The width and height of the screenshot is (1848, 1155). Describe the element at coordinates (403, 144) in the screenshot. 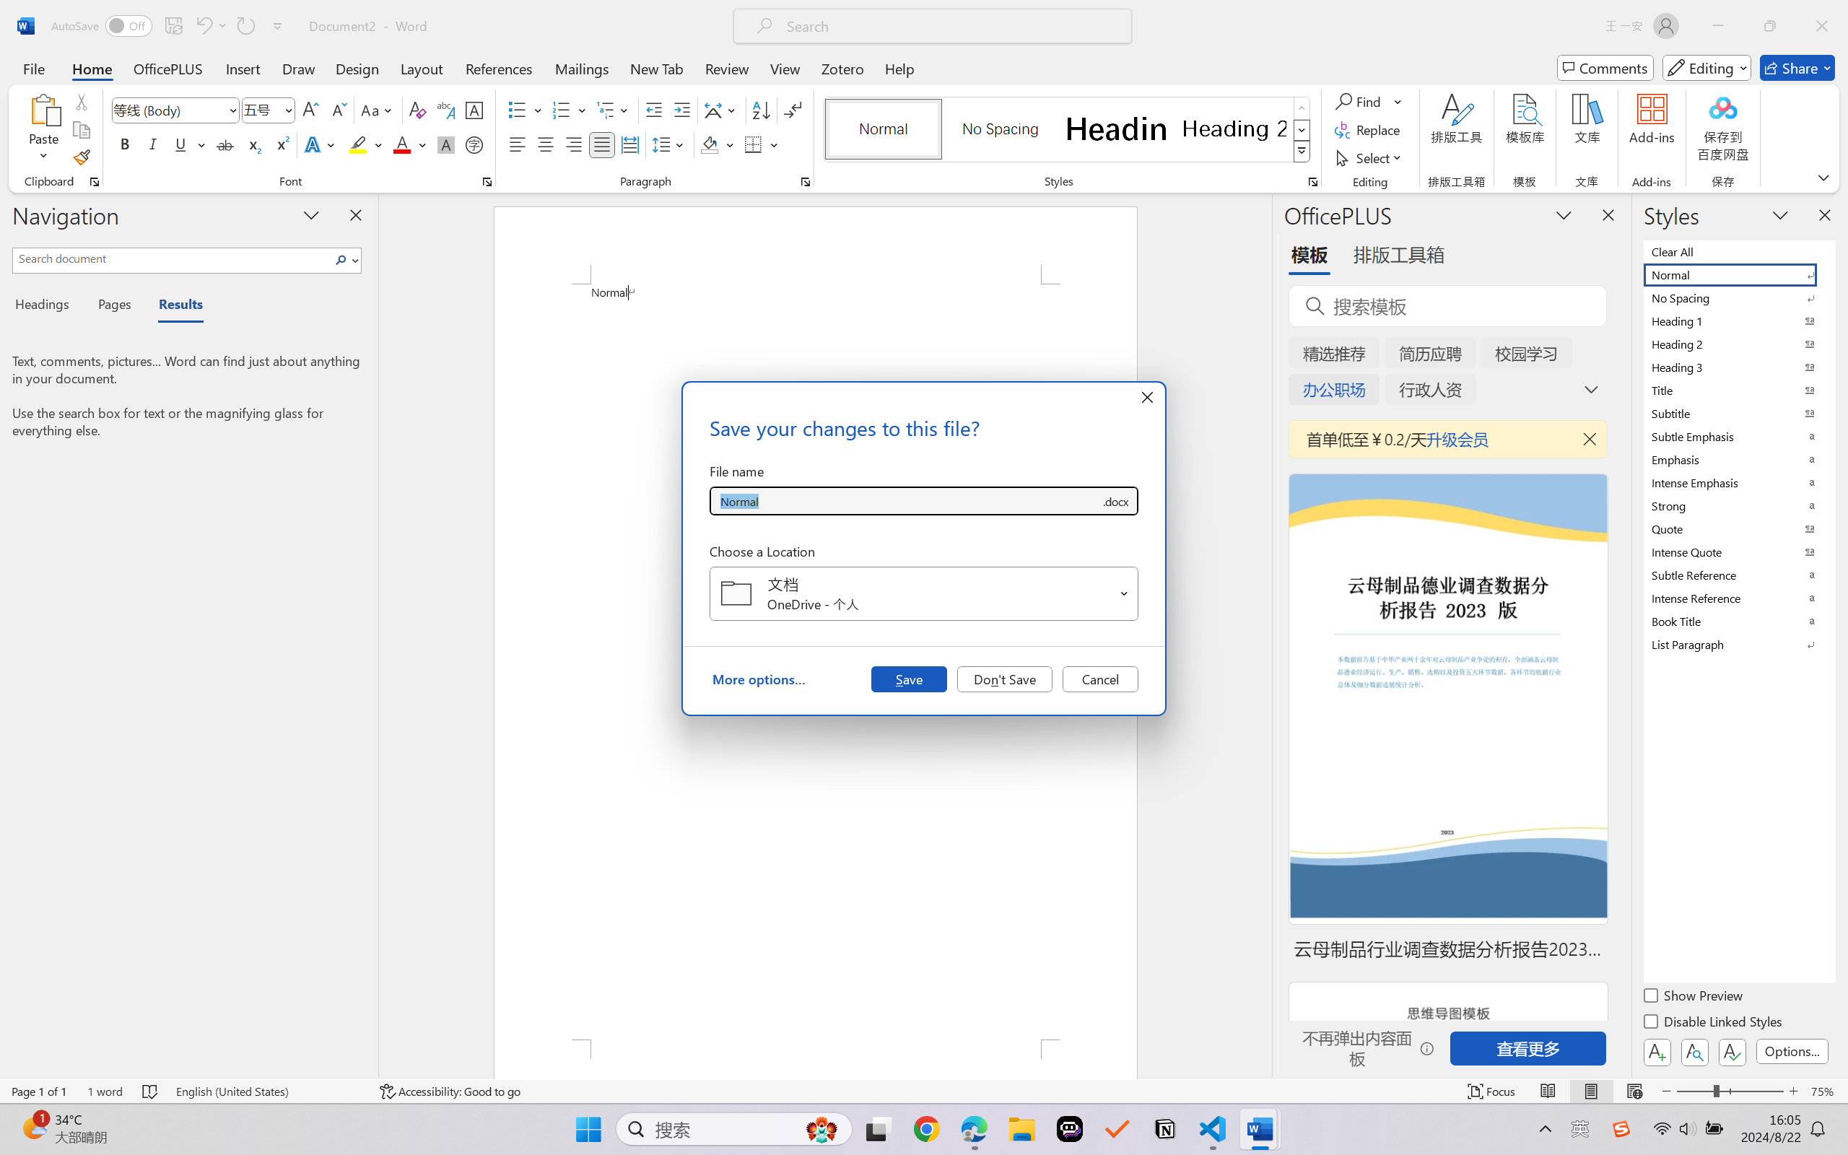

I see `Font Color Red` at that location.